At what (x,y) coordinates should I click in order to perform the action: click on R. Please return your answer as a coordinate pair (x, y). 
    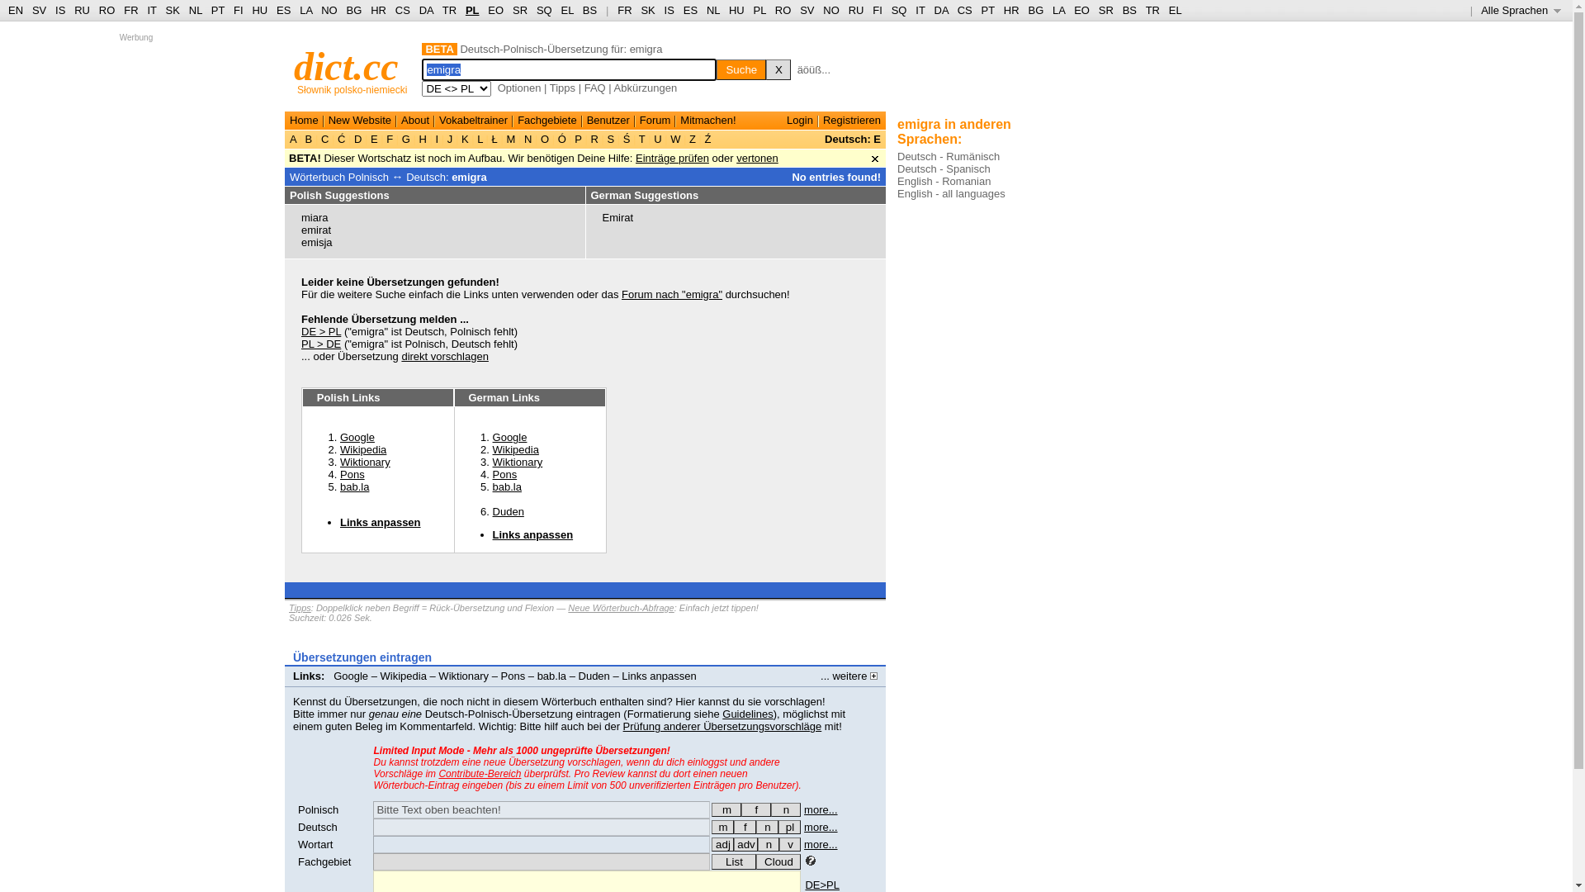
    Looking at the image, I should click on (594, 139).